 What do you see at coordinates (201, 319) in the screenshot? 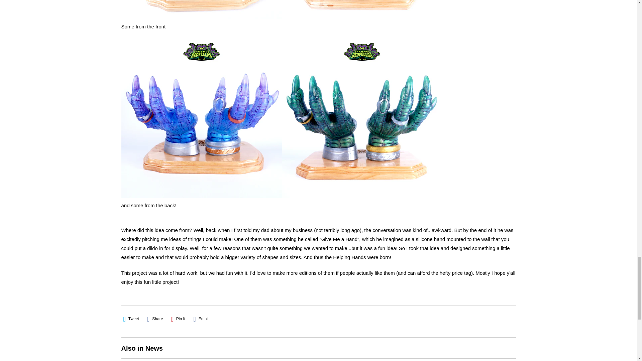
I see `Email this to a friend` at bounding box center [201, 319].